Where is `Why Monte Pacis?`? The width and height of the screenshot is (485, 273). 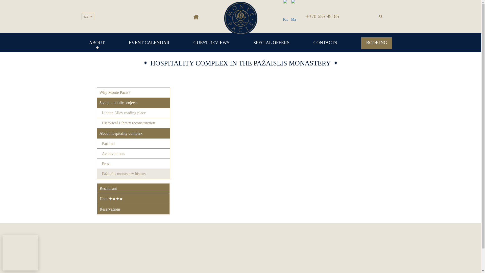
Why Monte Pacis? is located at coordinates (133, 92).